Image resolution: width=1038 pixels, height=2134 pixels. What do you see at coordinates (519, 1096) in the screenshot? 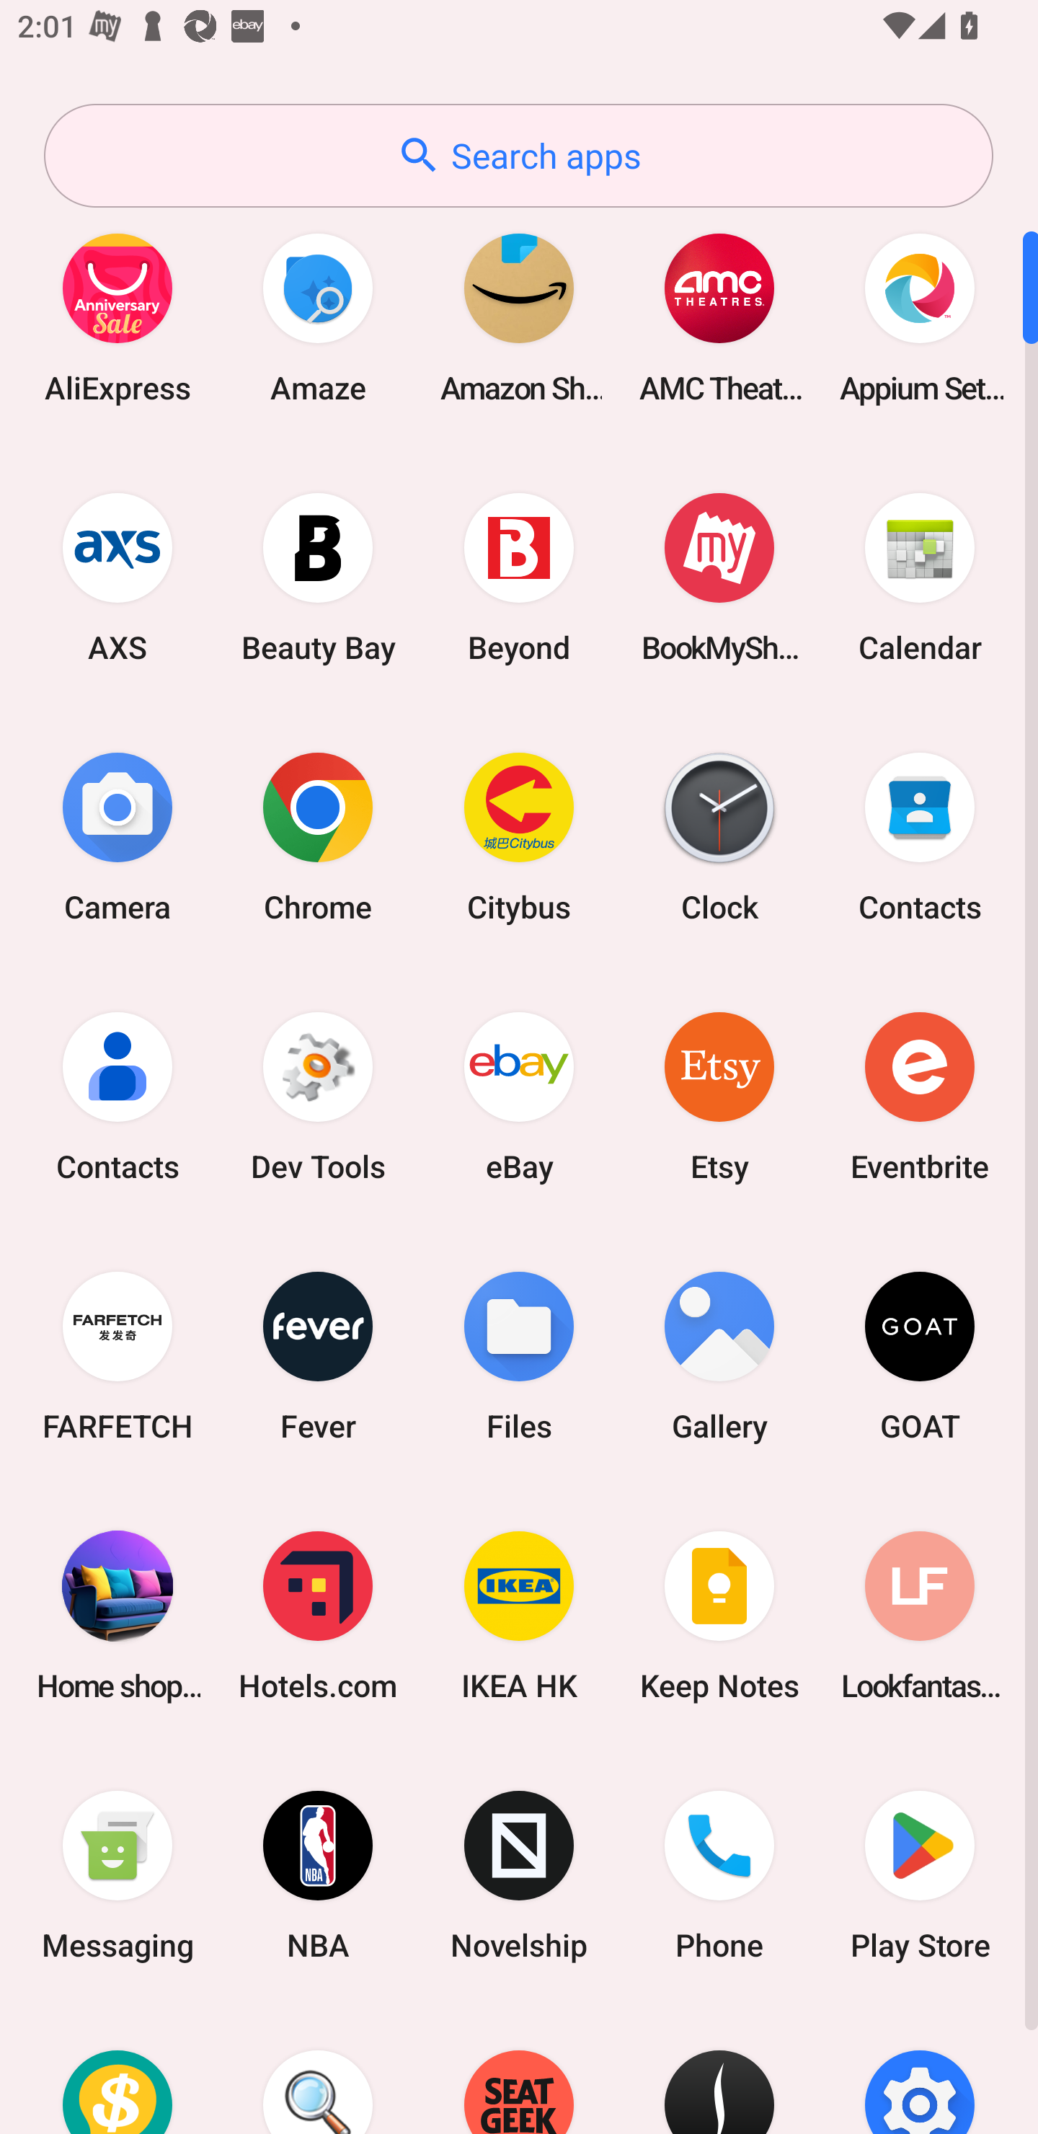
I see `eBay` at bounding box center [519, 1096].